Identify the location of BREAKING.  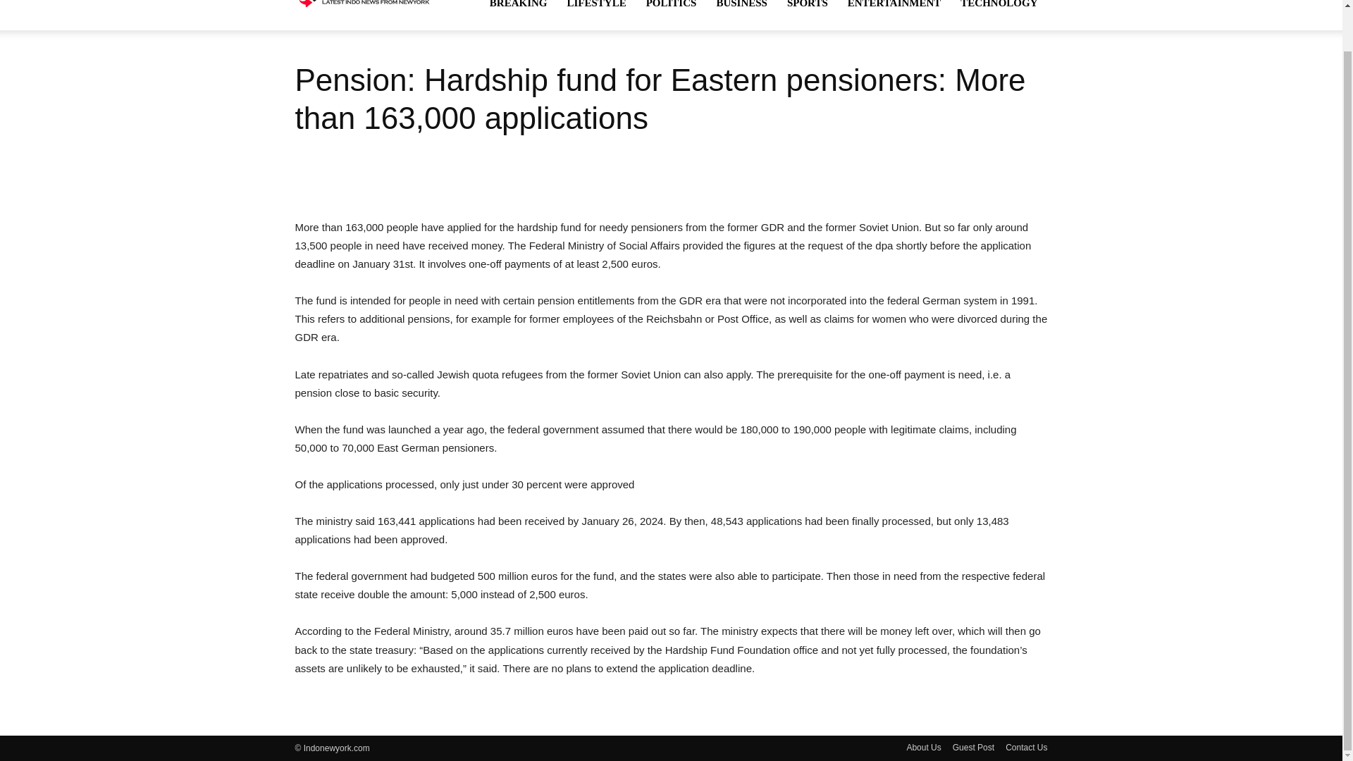
(519, 16).